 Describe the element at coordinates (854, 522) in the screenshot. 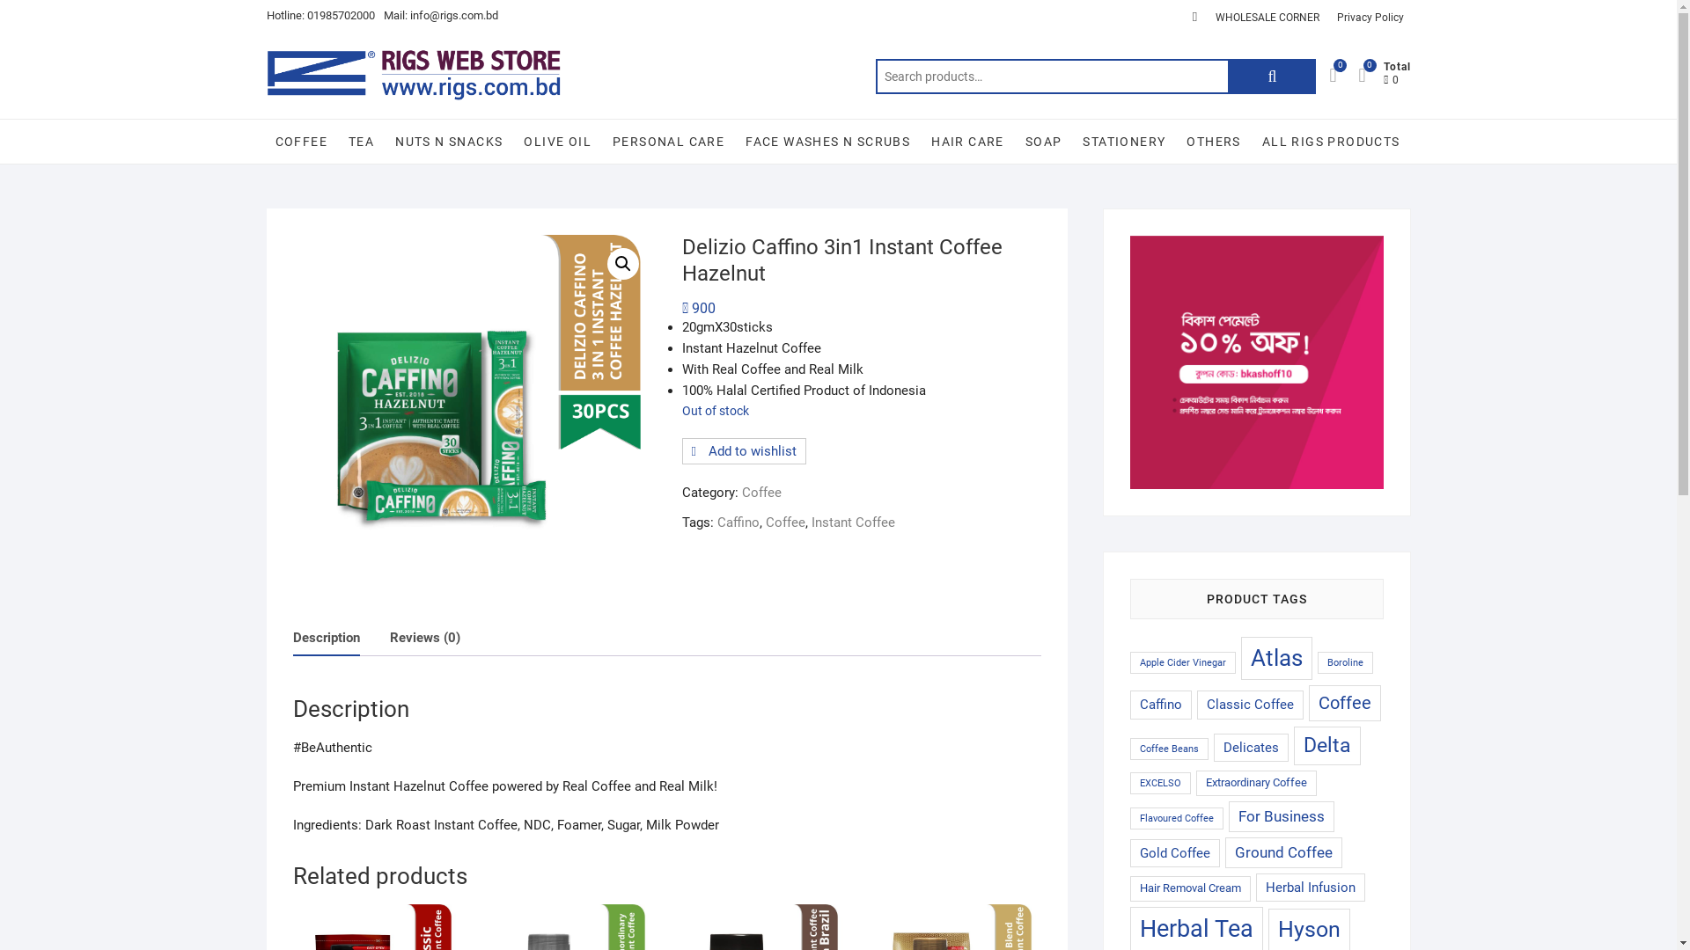

I see `Instant Coffee` at that location.